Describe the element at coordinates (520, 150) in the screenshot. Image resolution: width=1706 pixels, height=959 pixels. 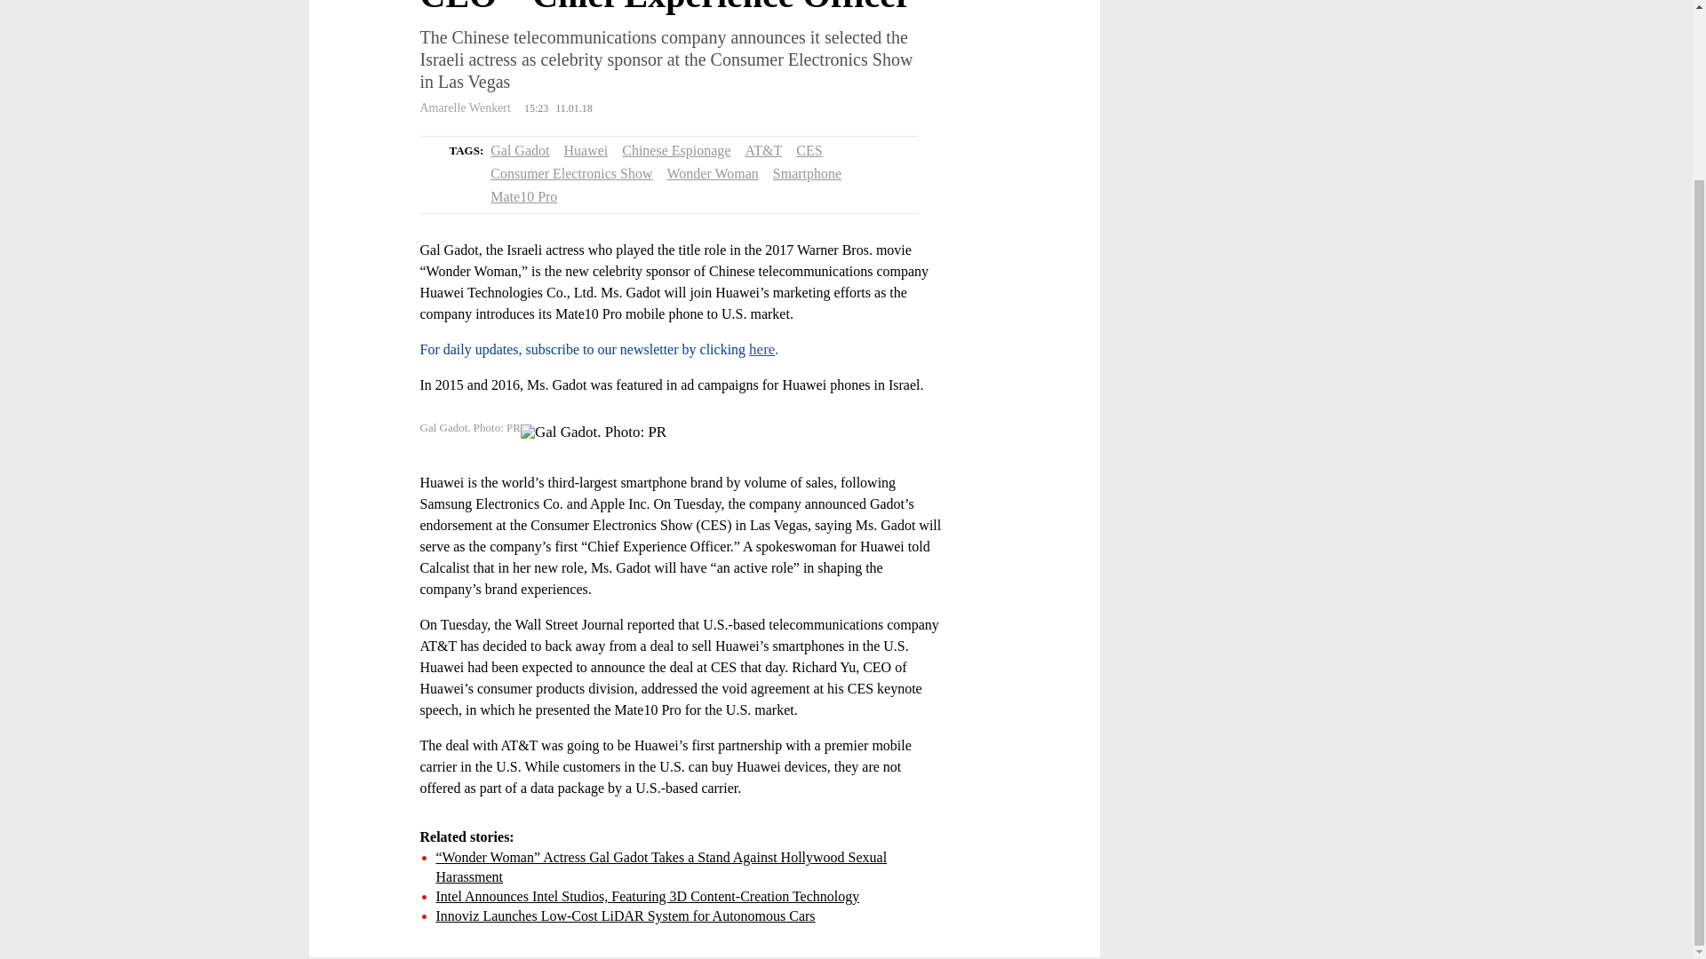
I see `Gal Gadot` at that location.